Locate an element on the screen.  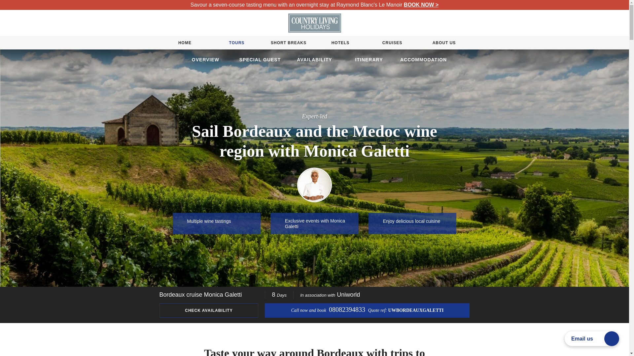
CHECK AVAILABILITY is located at coordinates (208, 311).